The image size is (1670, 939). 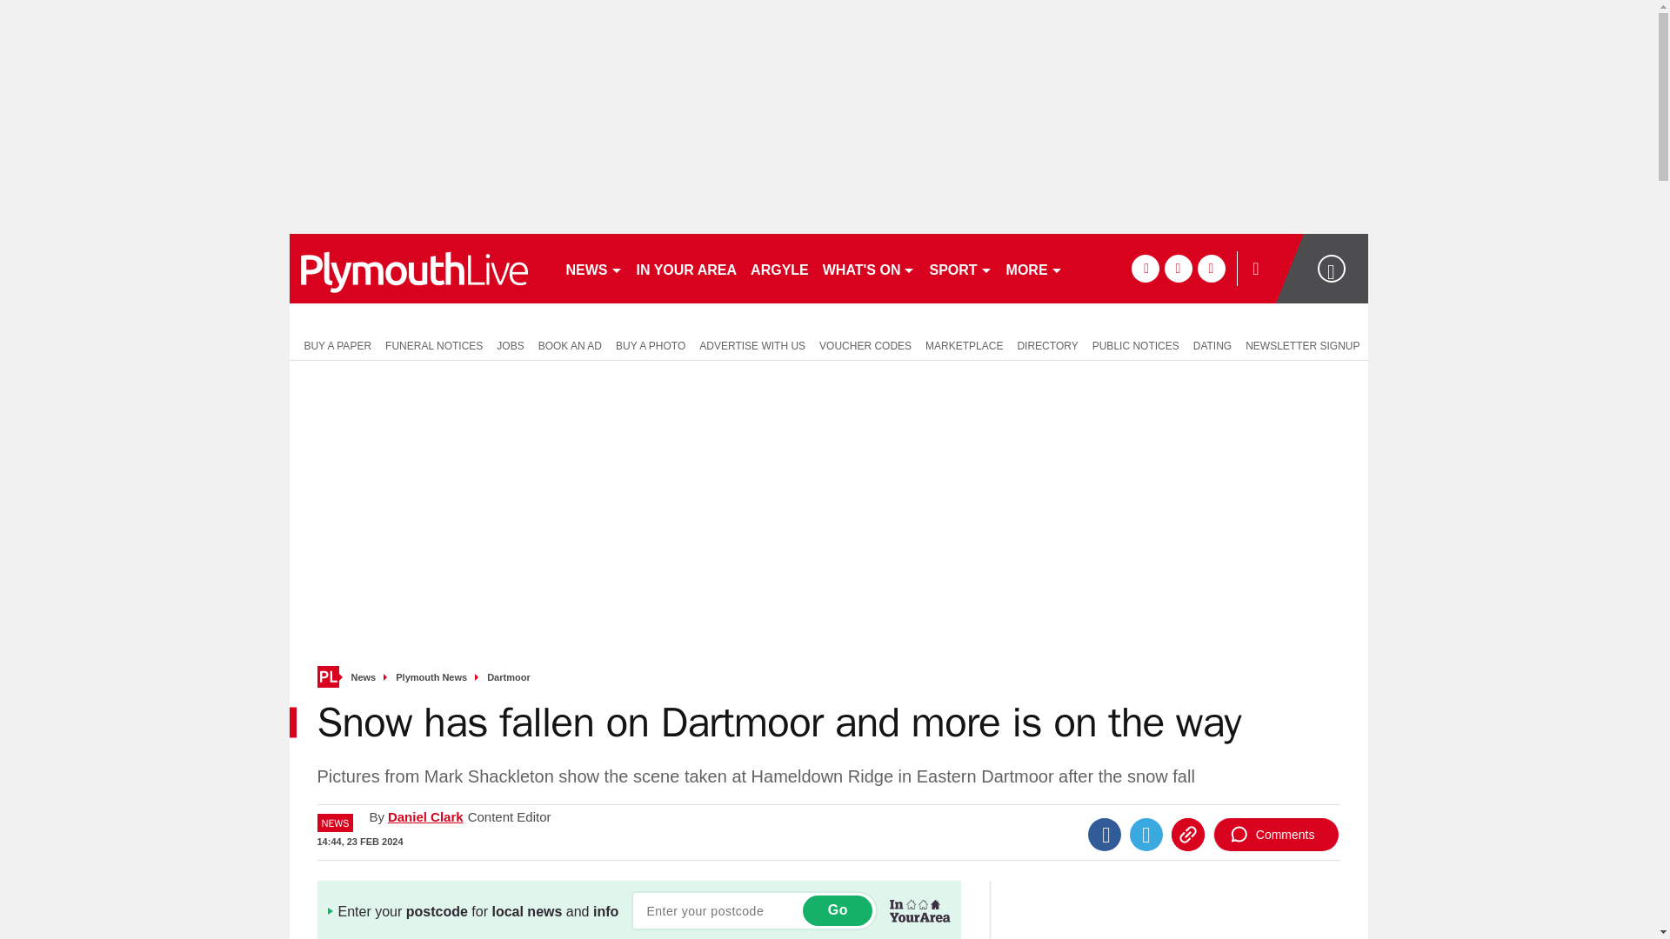 What do you see at coordinates (593, 268) in the screenshot?
I see `NEWS` at bounding box center [593, 268].